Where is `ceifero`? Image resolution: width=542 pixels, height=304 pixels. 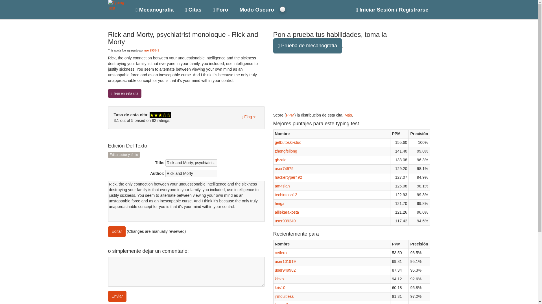 ceifero is located at coordinates (281, 253).